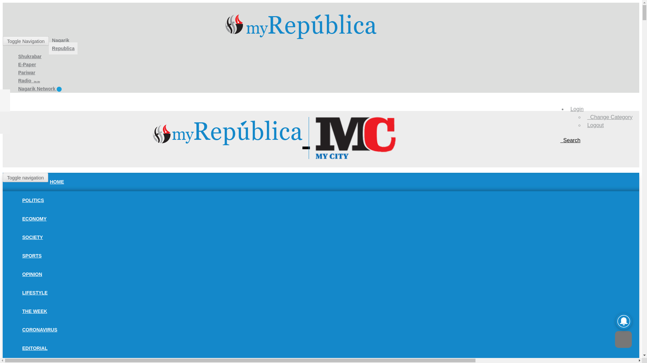  I want to click on Toggle Navigation, so click(26, 41).